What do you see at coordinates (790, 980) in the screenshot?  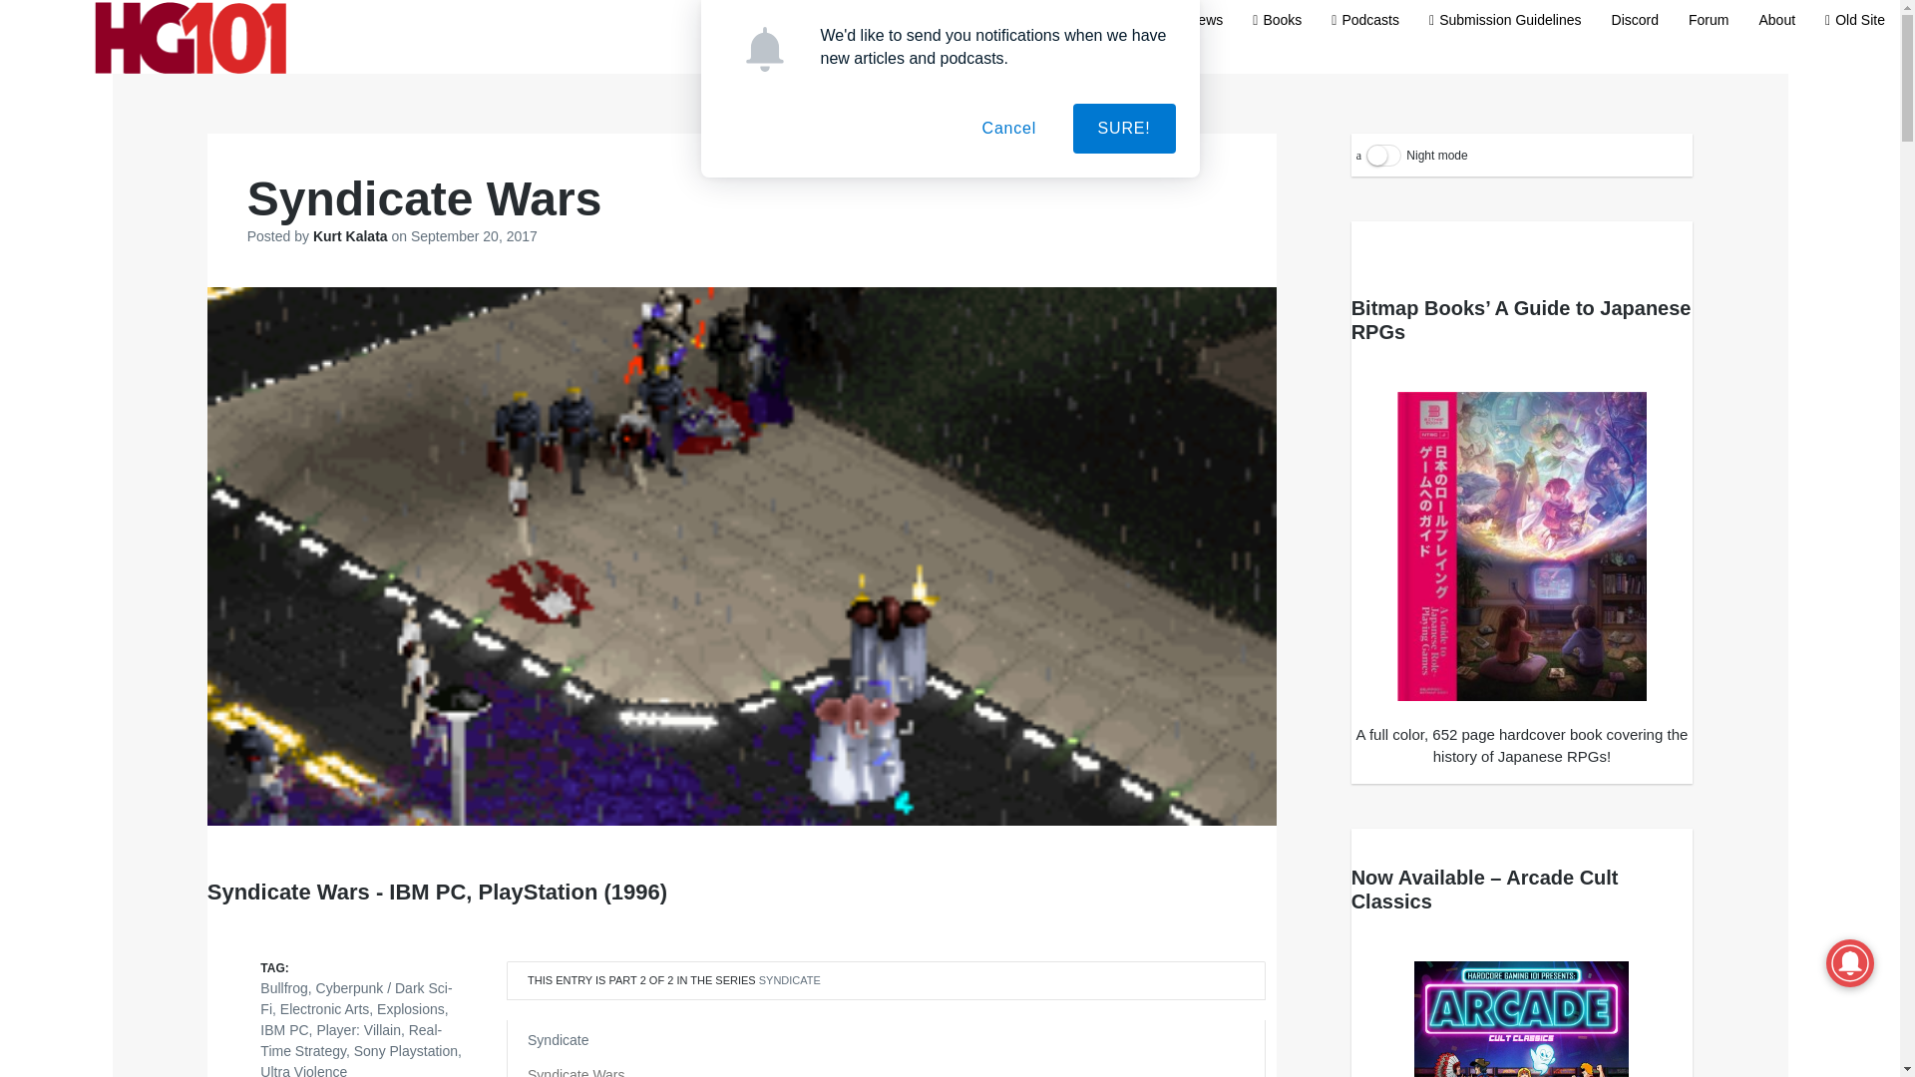 I see `SYNDICATE` at bounding box center [790, 980].